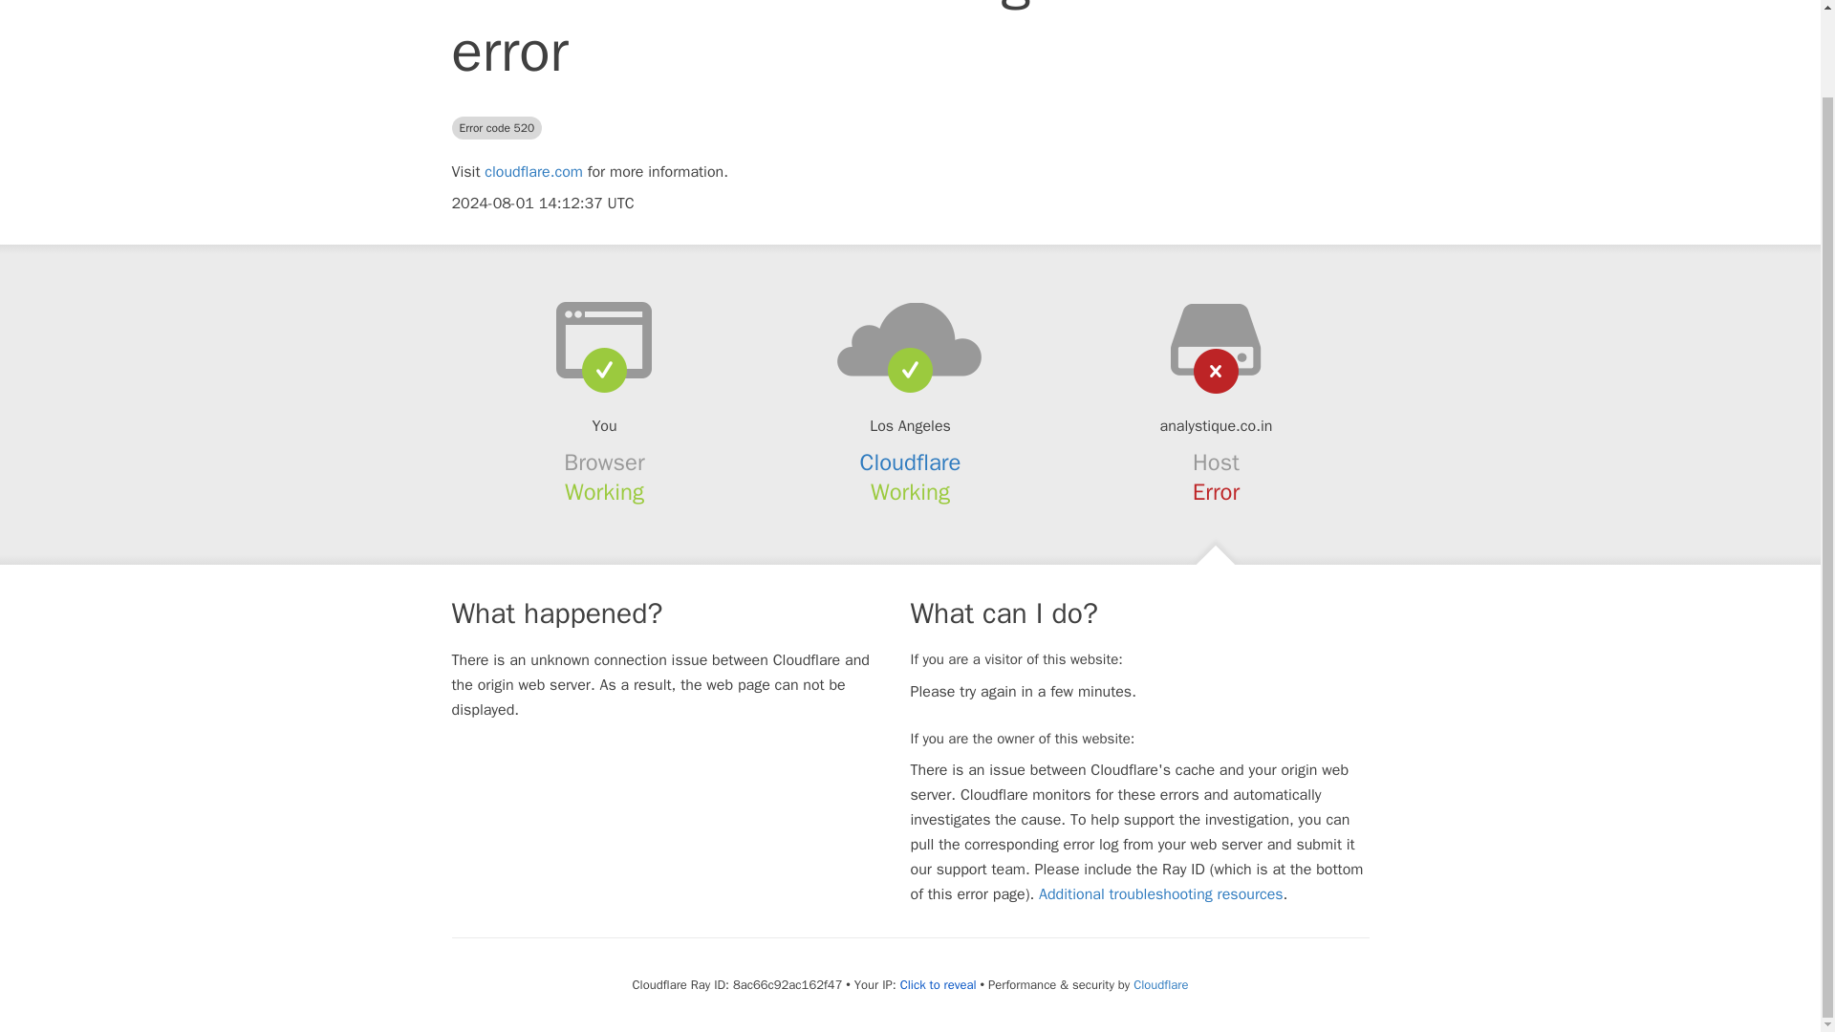  Describe the element at coordinates (1160, 894) in the screenshot. I see `Additional troubleshooting resources` at that location.